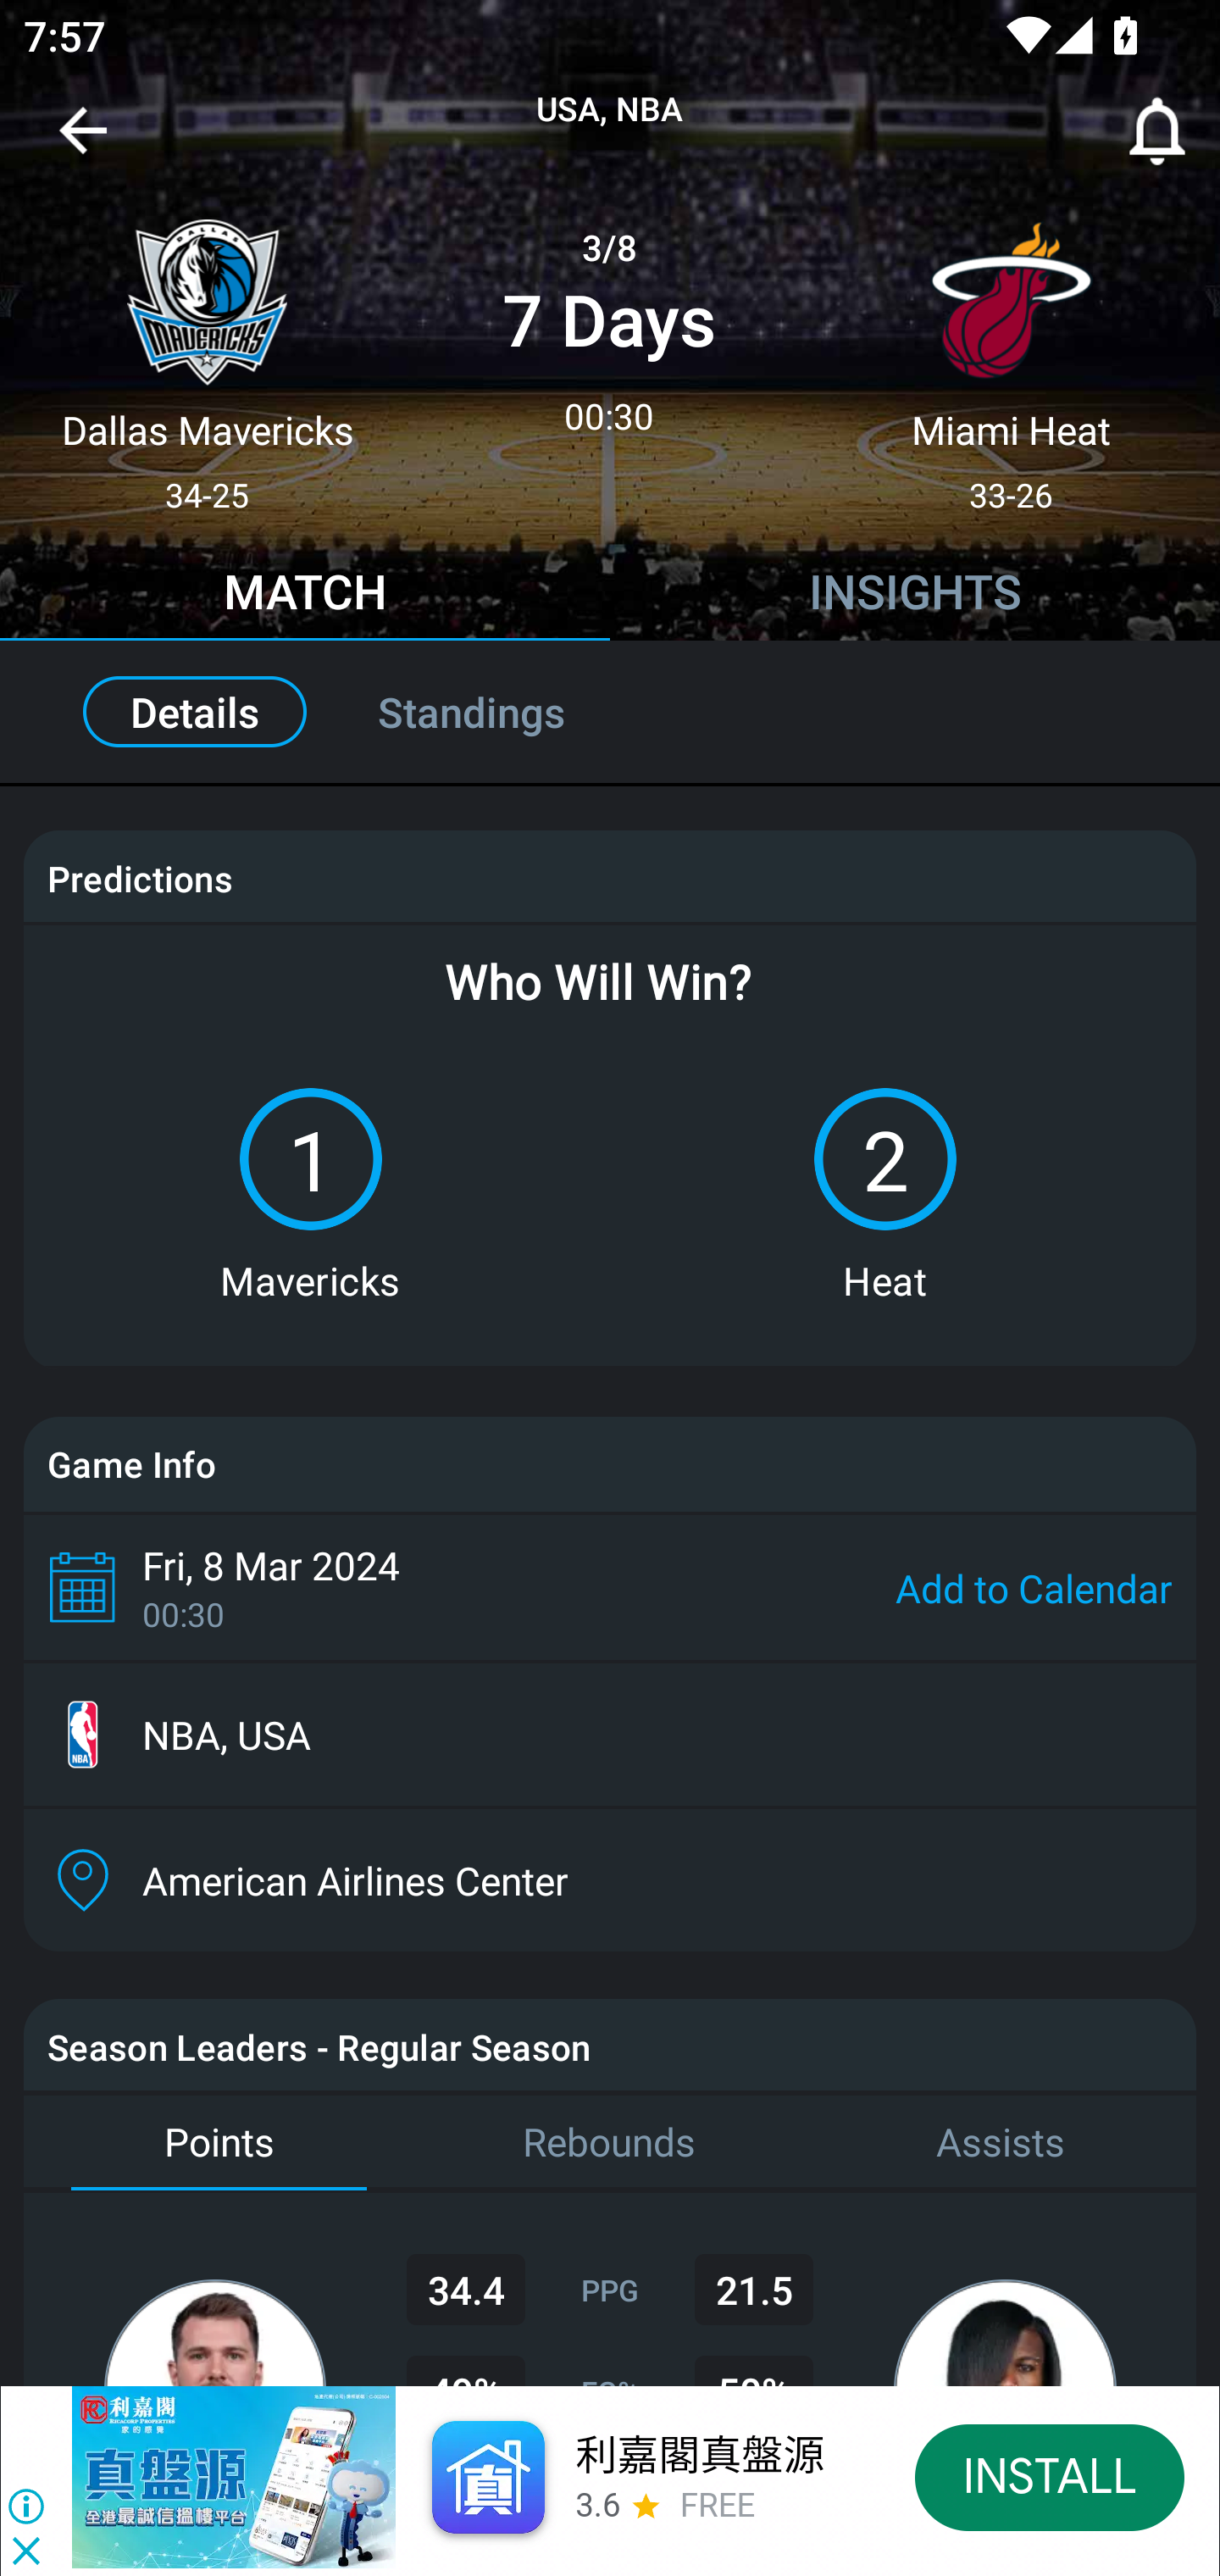  I want to click on Game Info, so click(610, 1464).